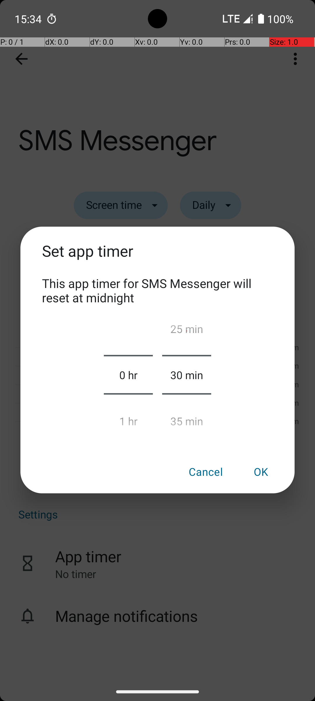 The width and height of the screenshot is (315, 701). What do you see at coordinates (128, 375) in the screenshot?
I see `0 hr` at bounding box center [128, 375].